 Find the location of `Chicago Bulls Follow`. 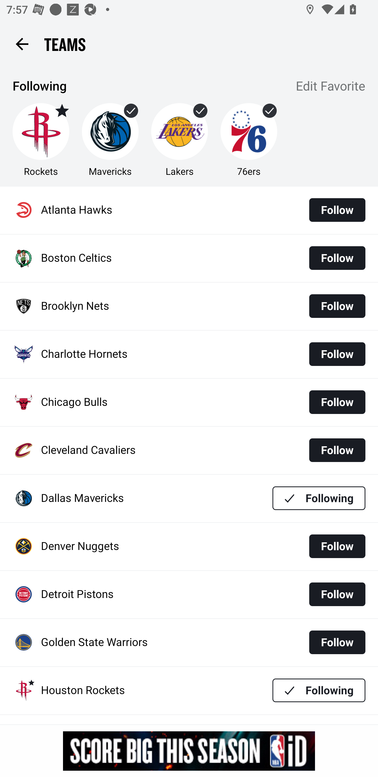

Chicago Bulls Follow is located at coordinates (189, 402).